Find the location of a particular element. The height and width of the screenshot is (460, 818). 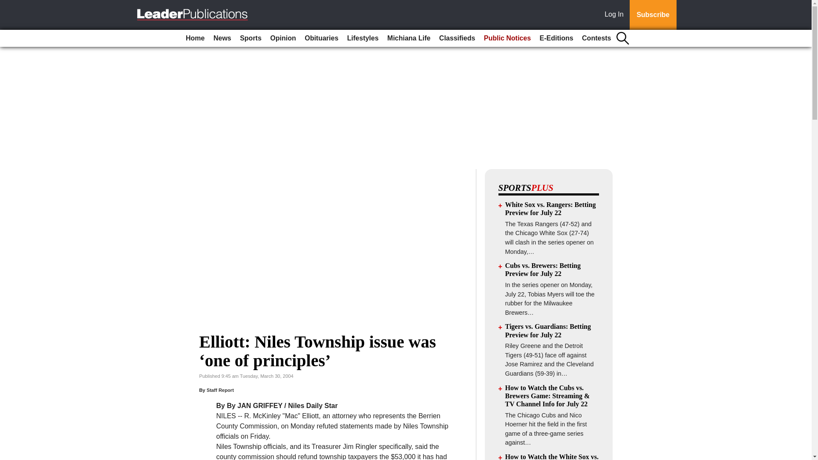

E-Editions is located at coordinates (556, 38).